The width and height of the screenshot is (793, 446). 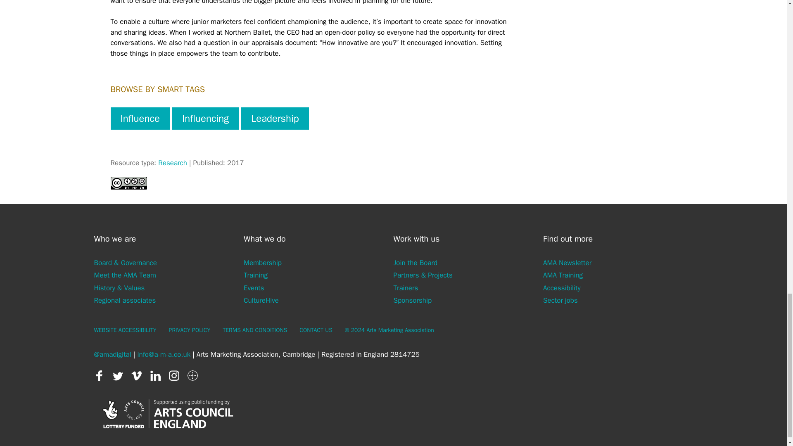 What do you see at coordinates (173, 163) in the screenshot?
I see `Research` at bounding box center [173, 163].